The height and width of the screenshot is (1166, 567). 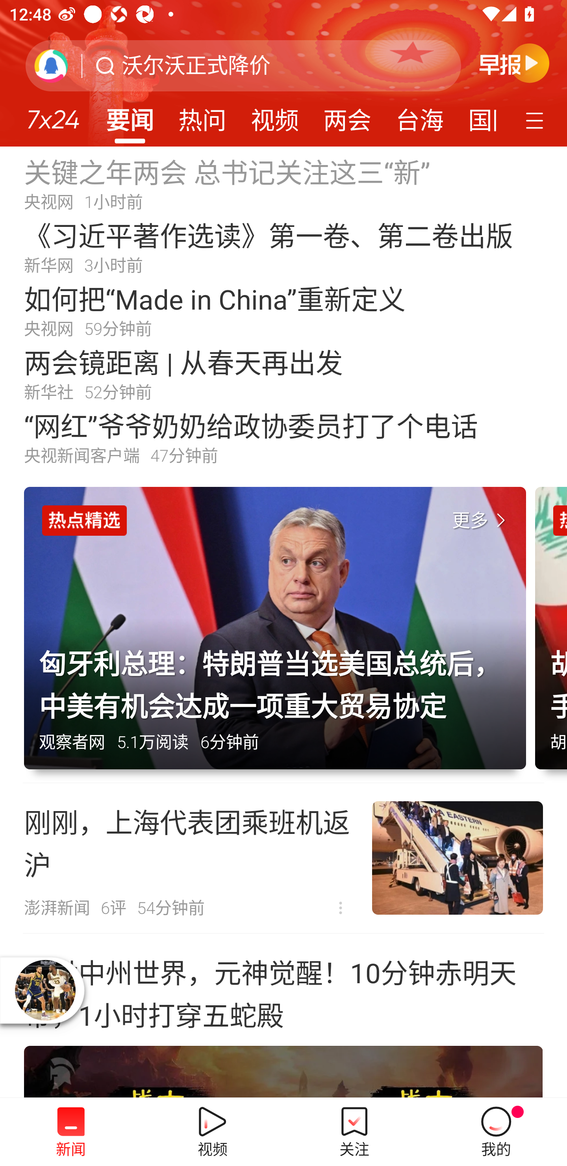 I want to click on 刚刚，上海代表团乘班机返沪 澎湃新闻 6评 54分钟前  不感兴趣, so click(x=283, y=858).